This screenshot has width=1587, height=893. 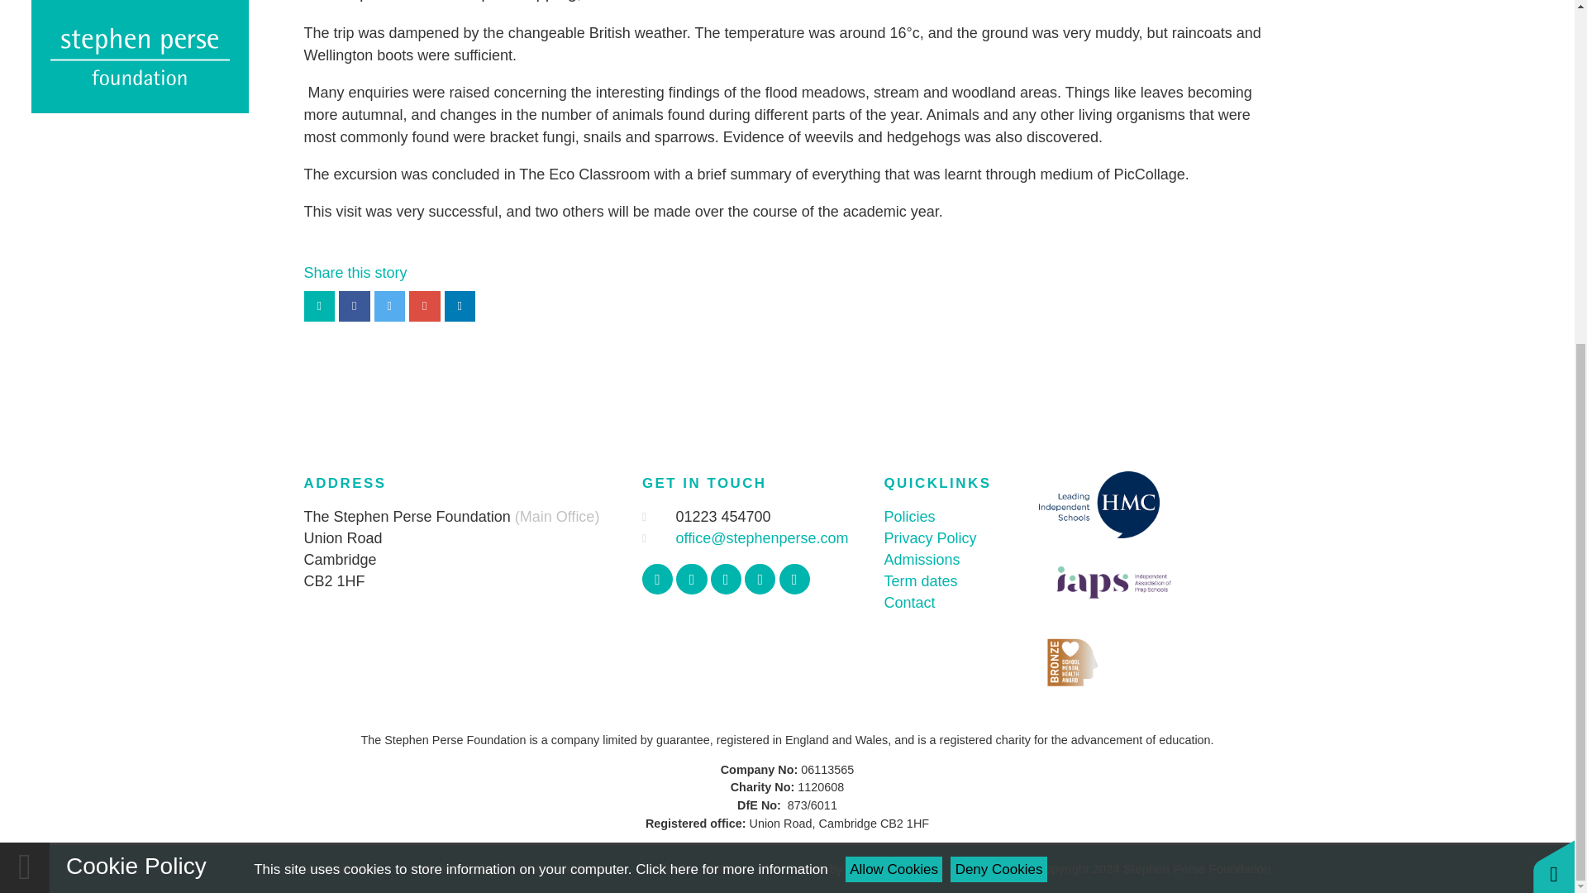 What do you see at coordinates (726, 579) in the screenshot?
I see `Instagram` at bounding box center [726, 579].